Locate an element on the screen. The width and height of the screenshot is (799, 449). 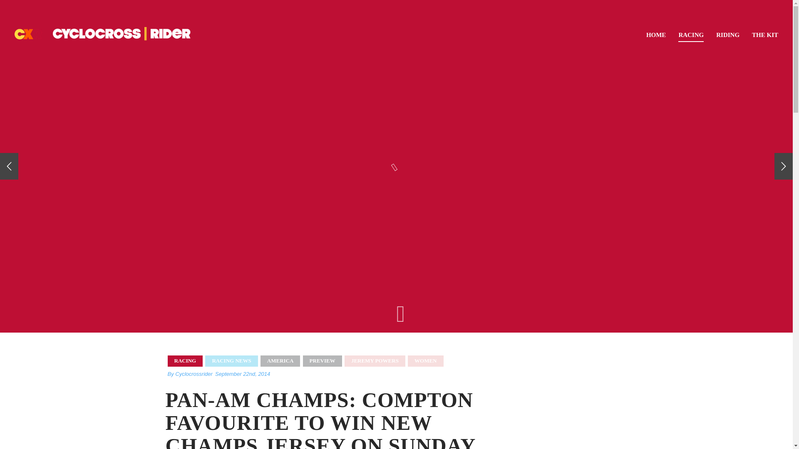
AMERICA is located at coordinates (280, 361).